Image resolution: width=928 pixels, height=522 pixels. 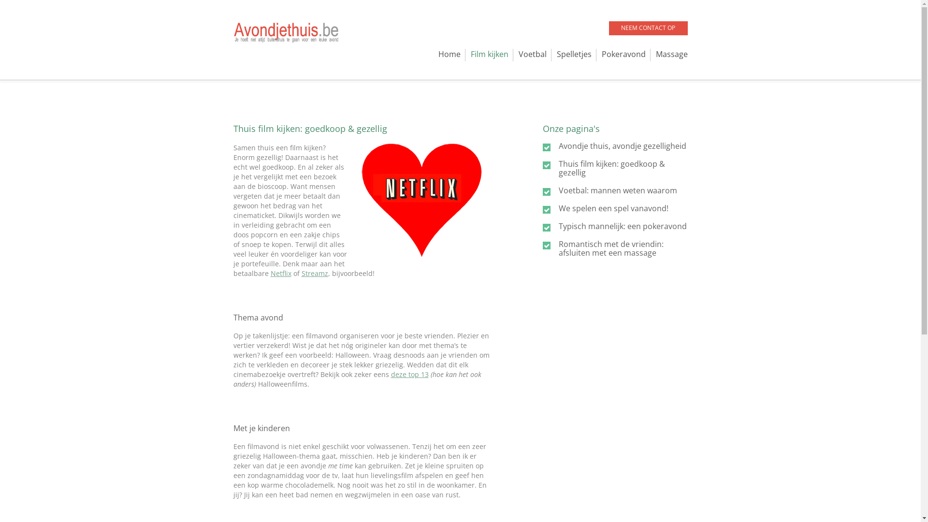 I want to click on Voetbal: mannen weten waarom, so click(x=618, y=190).